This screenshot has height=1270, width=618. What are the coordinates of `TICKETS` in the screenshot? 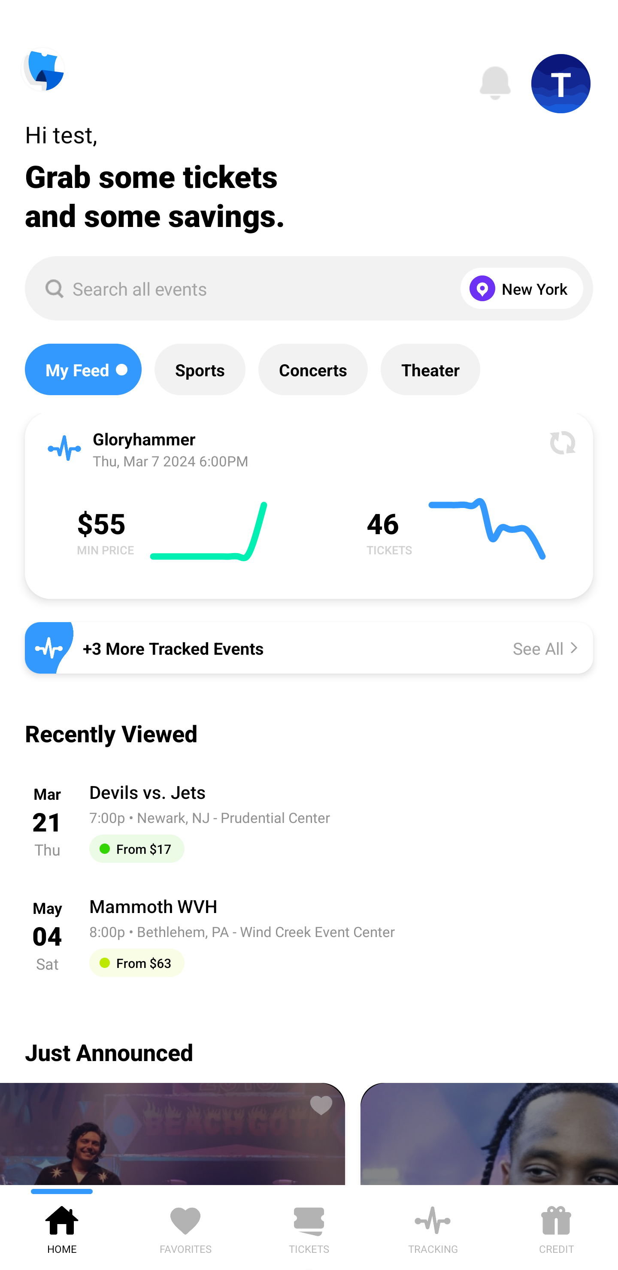 It's located at (309, 1227).